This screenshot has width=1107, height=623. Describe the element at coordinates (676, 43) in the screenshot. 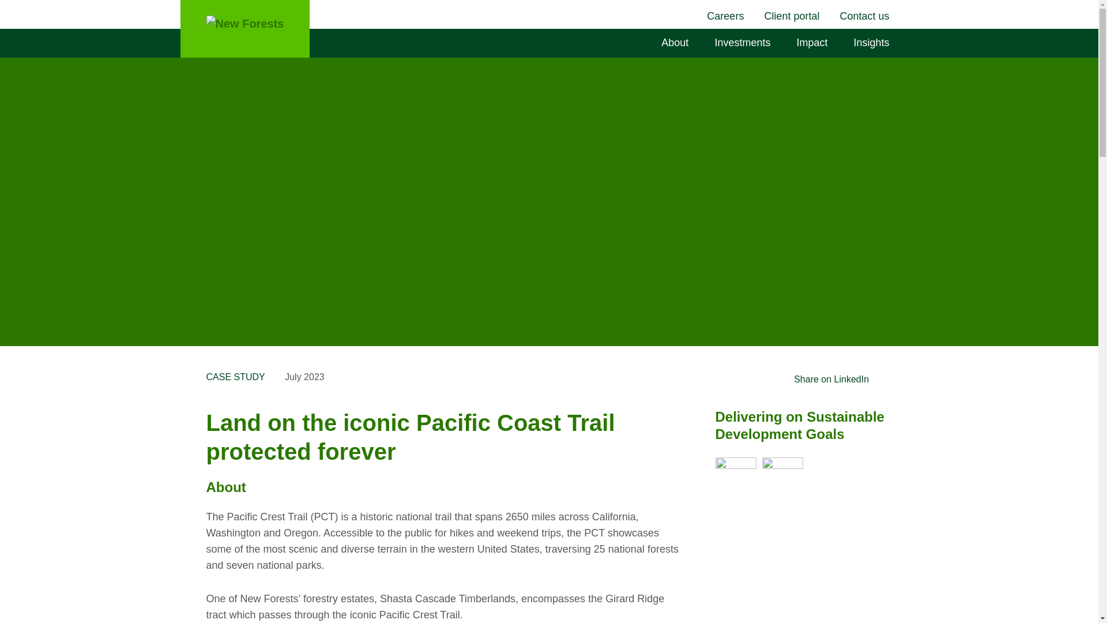

I see `About ` at that location.